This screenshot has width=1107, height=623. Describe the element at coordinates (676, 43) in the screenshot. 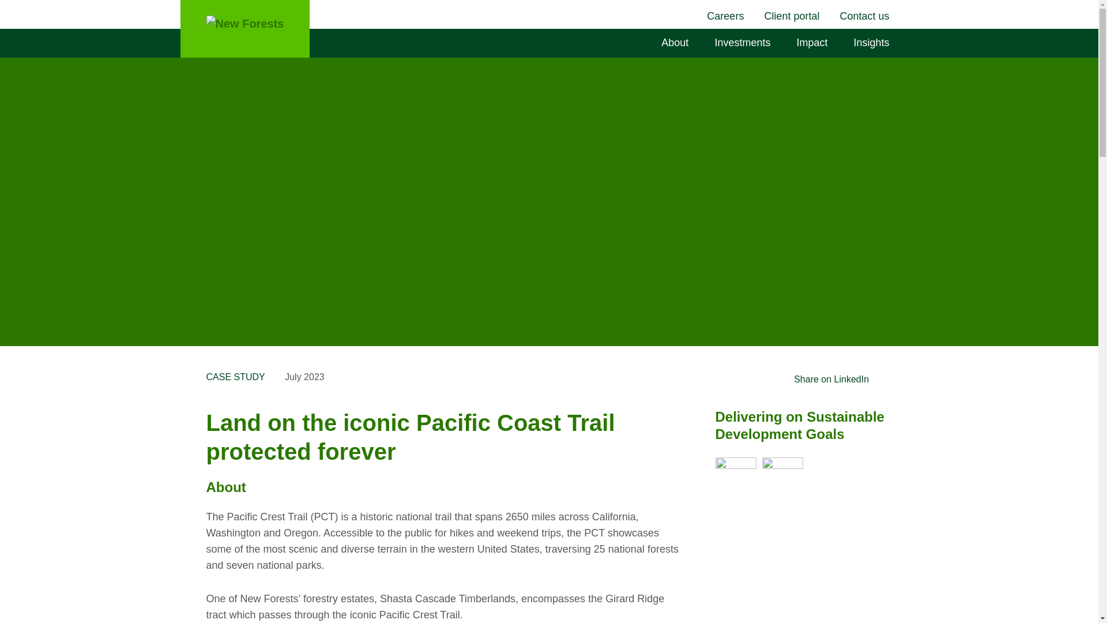

I see `About ` at that location.